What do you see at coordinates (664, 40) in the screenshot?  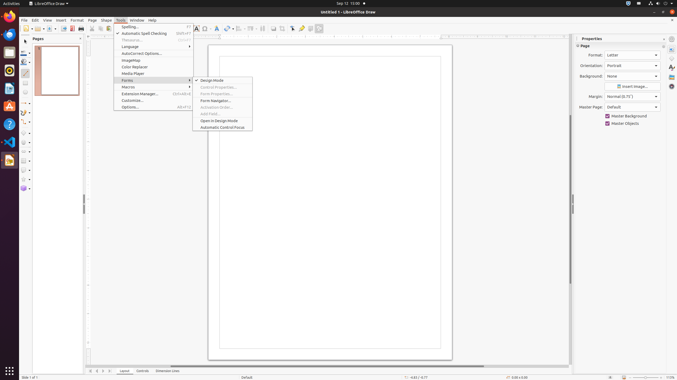 I see `Close Sidebar Deck` at bounding box center [664, 40].